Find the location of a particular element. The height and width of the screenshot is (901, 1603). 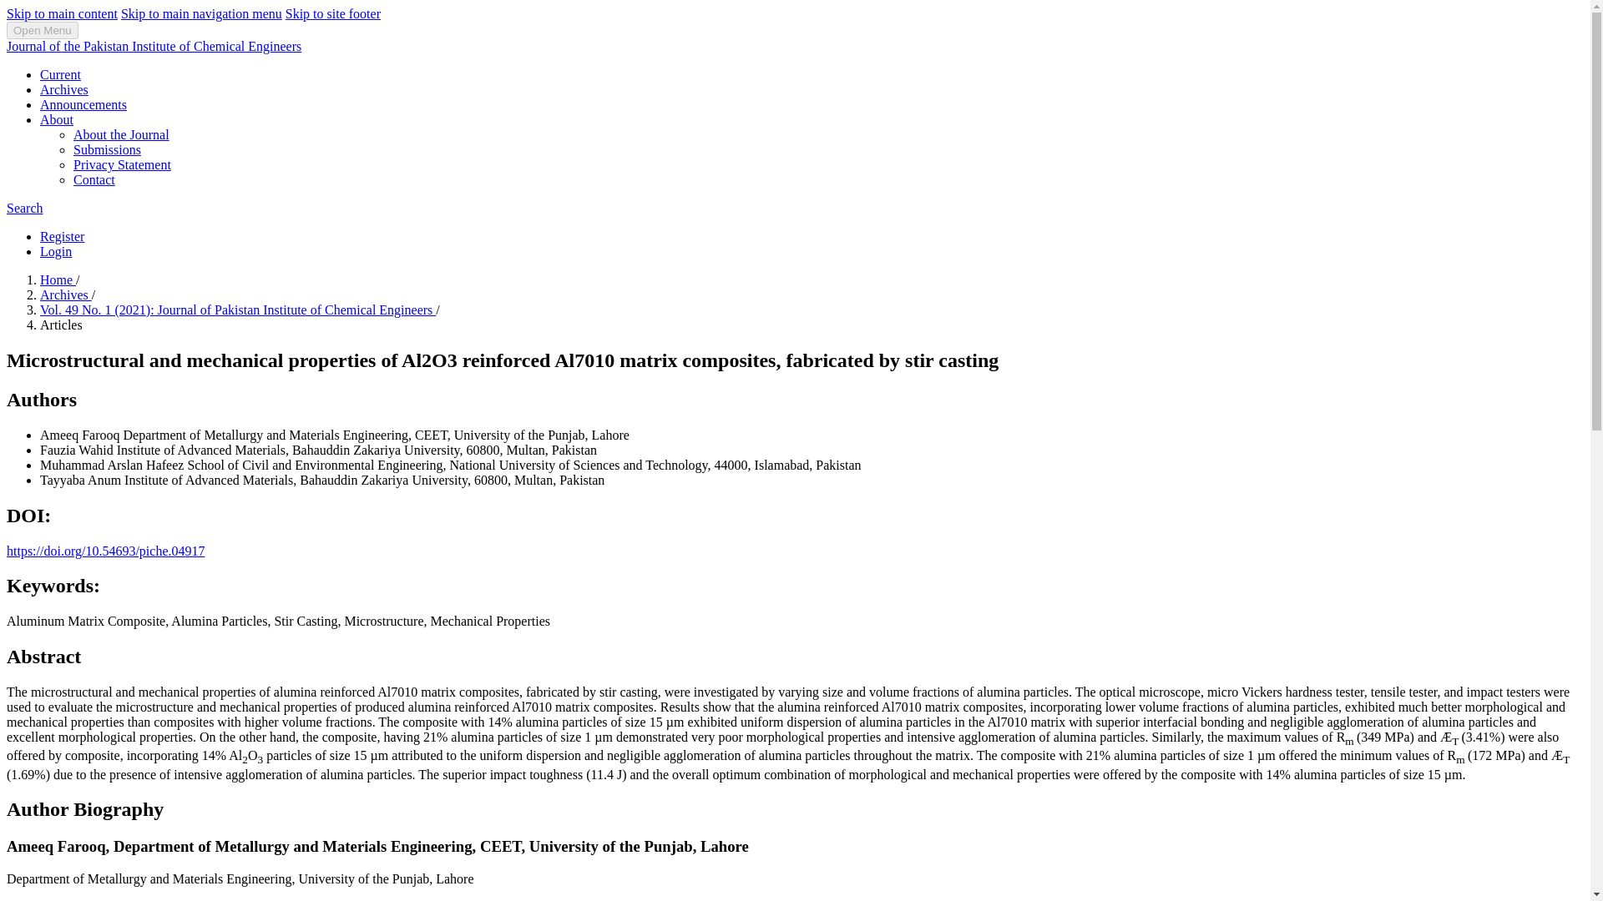

Submissions is located at coordinates (107, 148).